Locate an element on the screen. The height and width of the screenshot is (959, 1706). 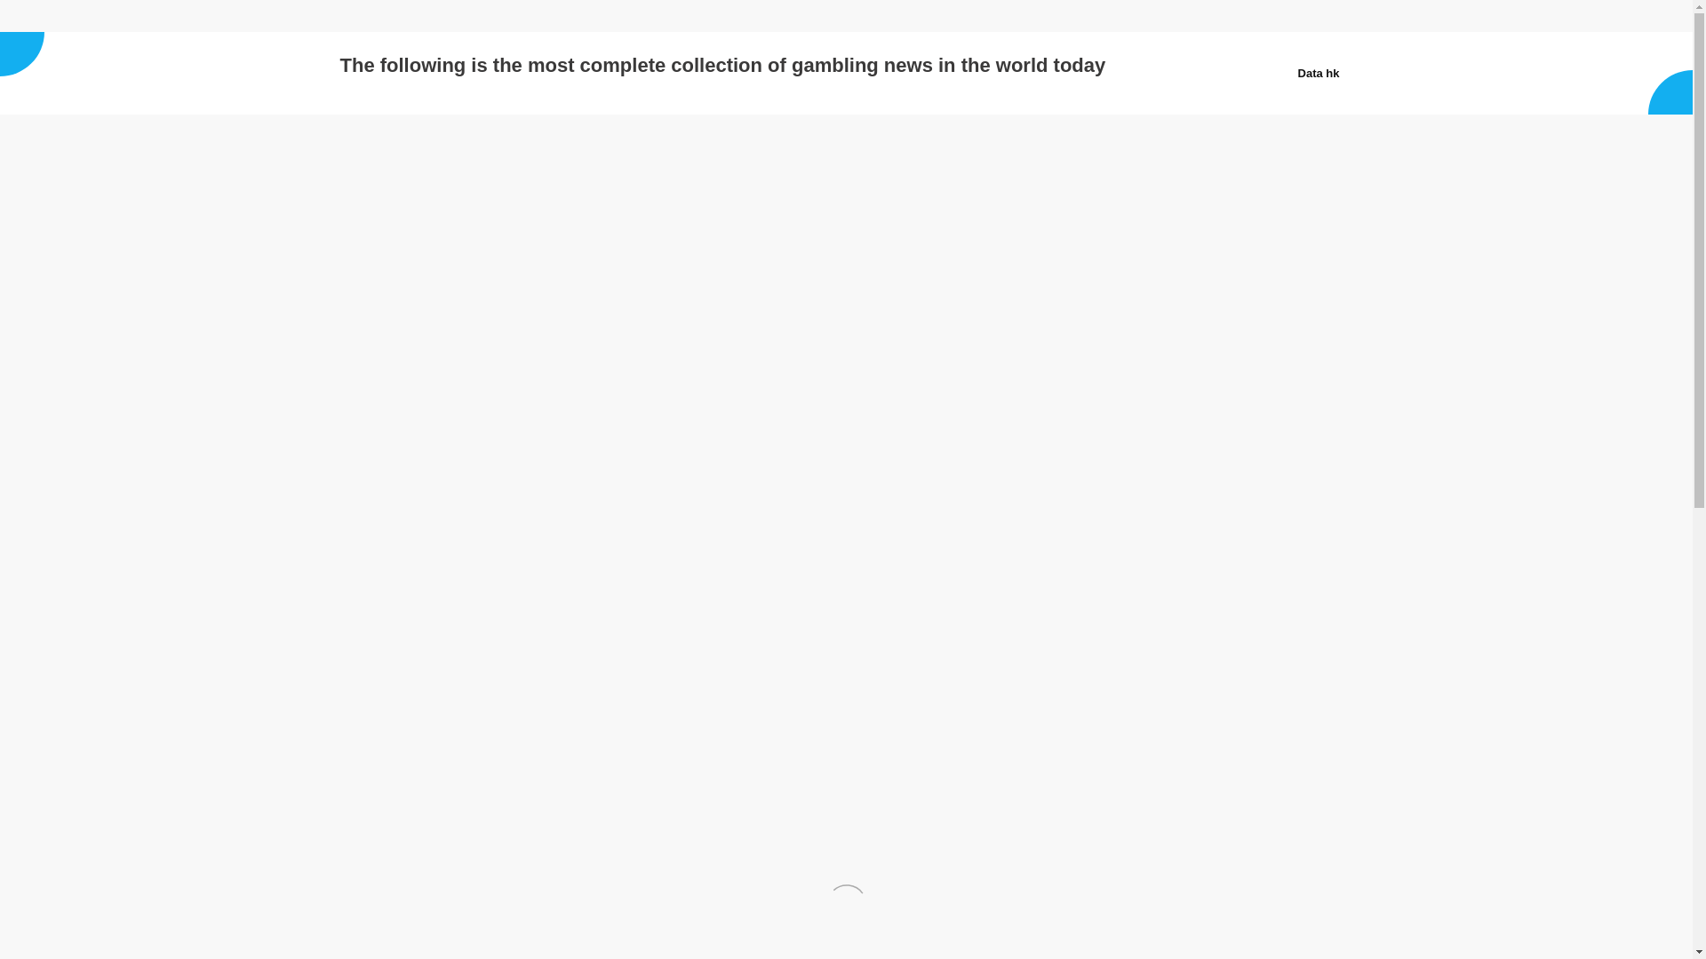
Uncategorized is located at coordinates (601, 329).